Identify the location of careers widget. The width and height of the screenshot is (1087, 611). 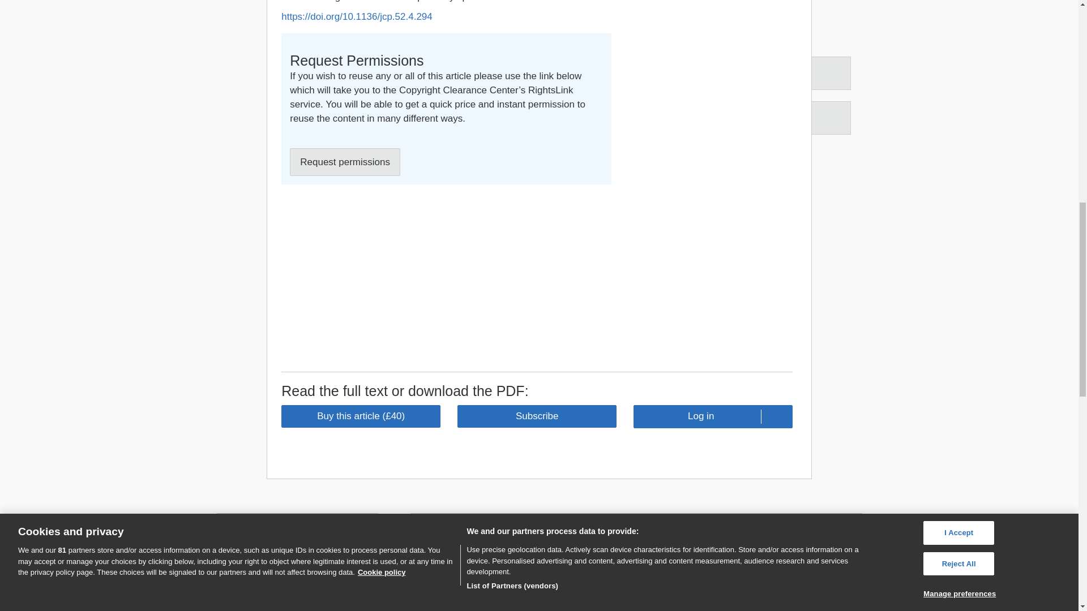
(297, 562).